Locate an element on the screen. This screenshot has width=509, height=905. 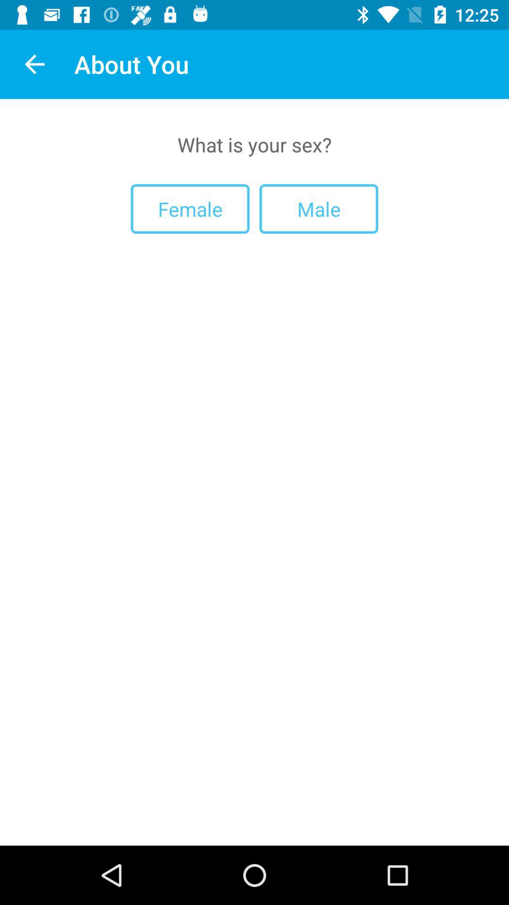
turn off the item to the left of the male is located at coordinates (190, 208).